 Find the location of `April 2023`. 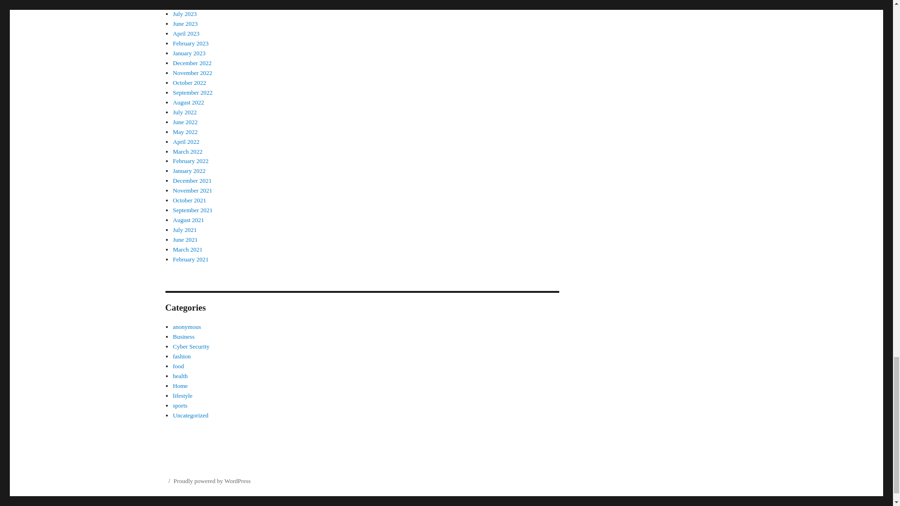

April 2023 is located at coordinates (186, 33).